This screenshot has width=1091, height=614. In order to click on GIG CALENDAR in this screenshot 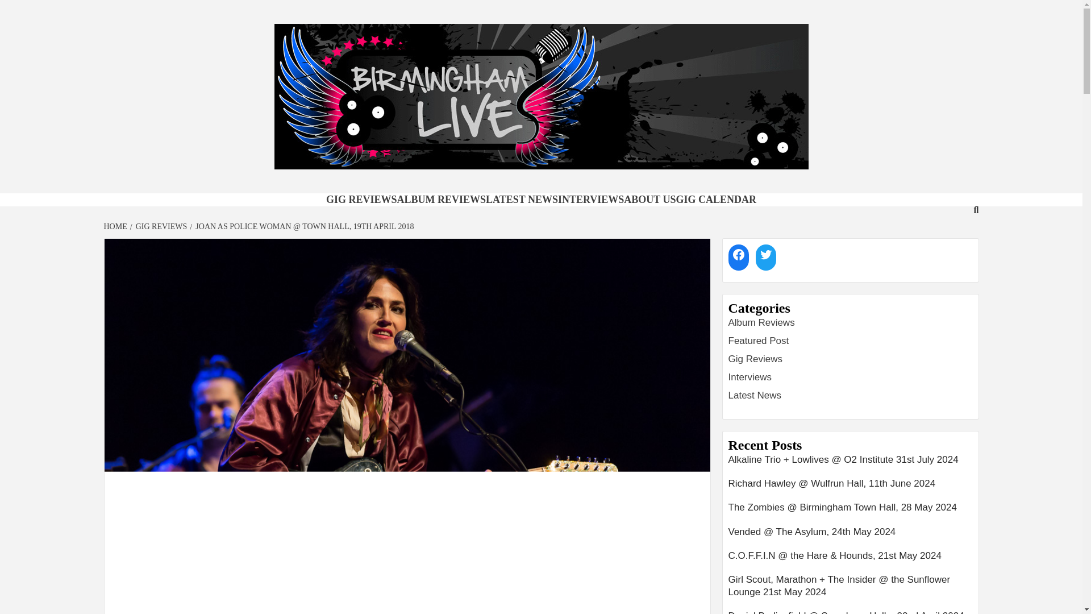, I will do `click(717, 199)`.